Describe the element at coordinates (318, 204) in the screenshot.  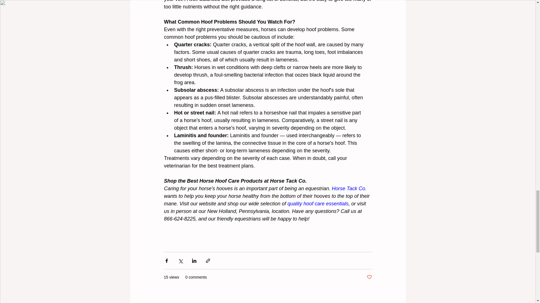
I see `quality hoof care essentials` at that location.